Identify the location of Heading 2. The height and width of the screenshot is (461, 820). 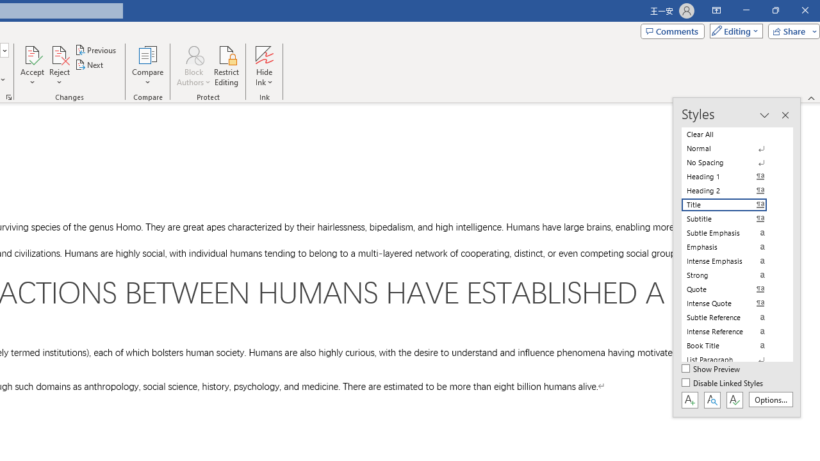
(732, 191).